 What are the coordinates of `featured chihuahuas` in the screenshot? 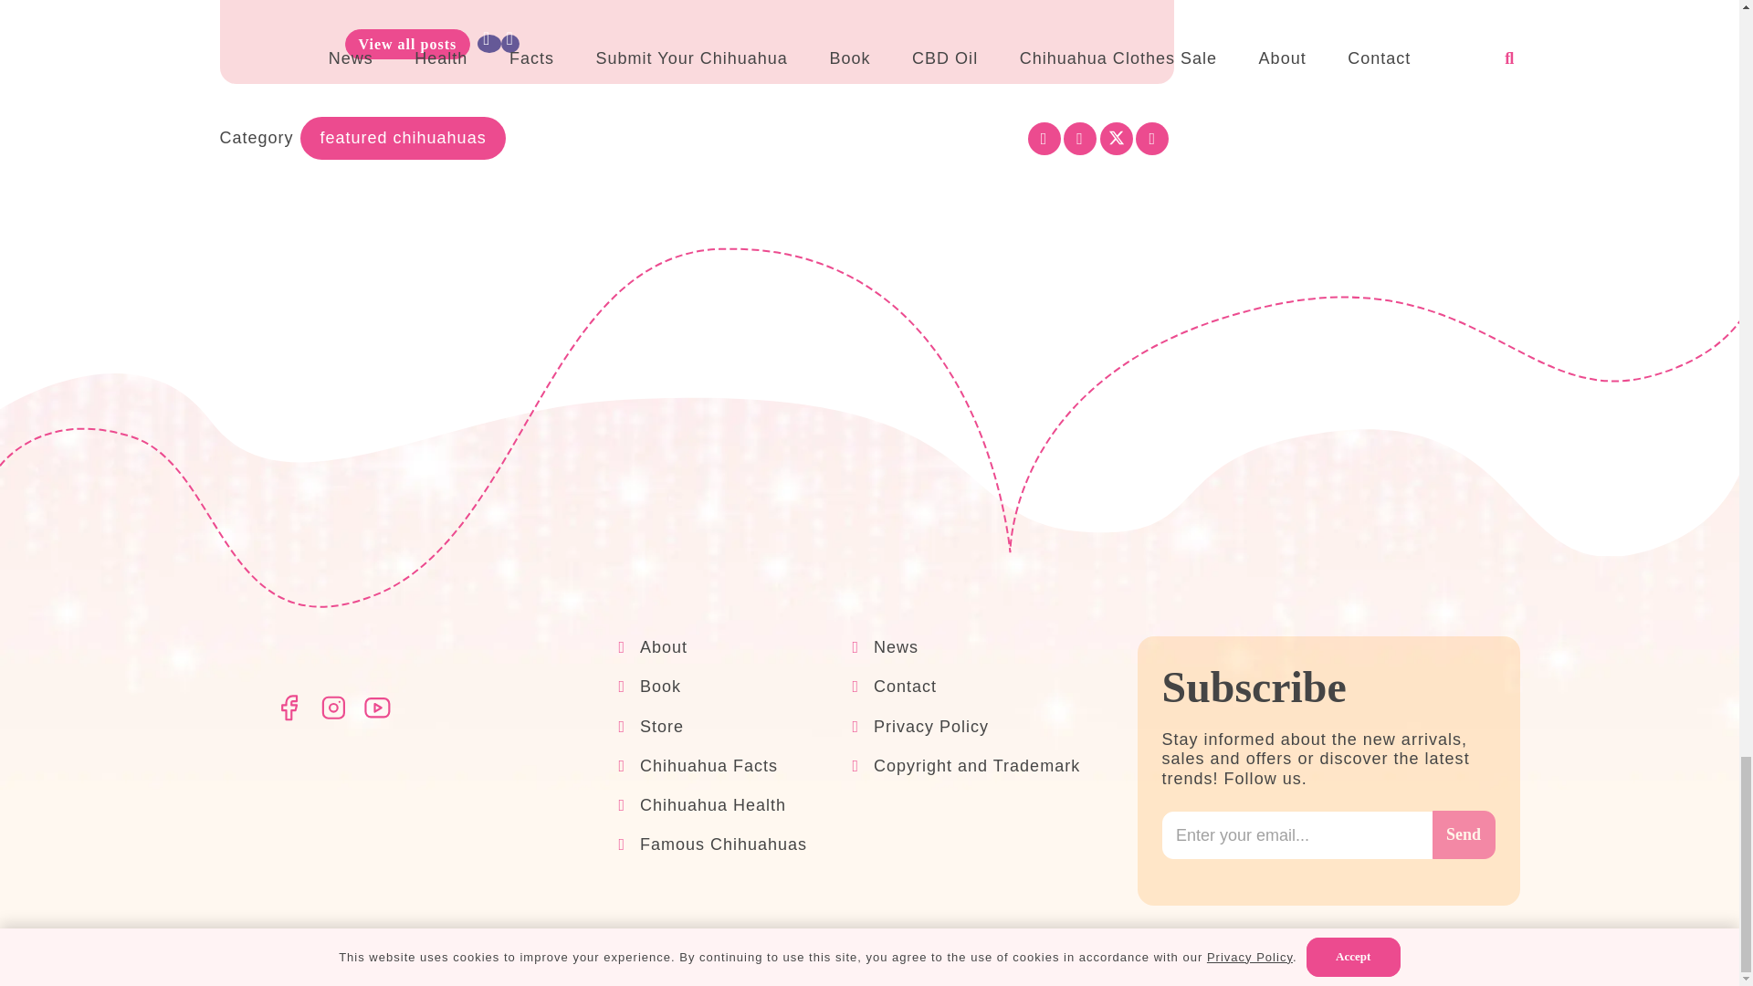 It's located at (403, 138).